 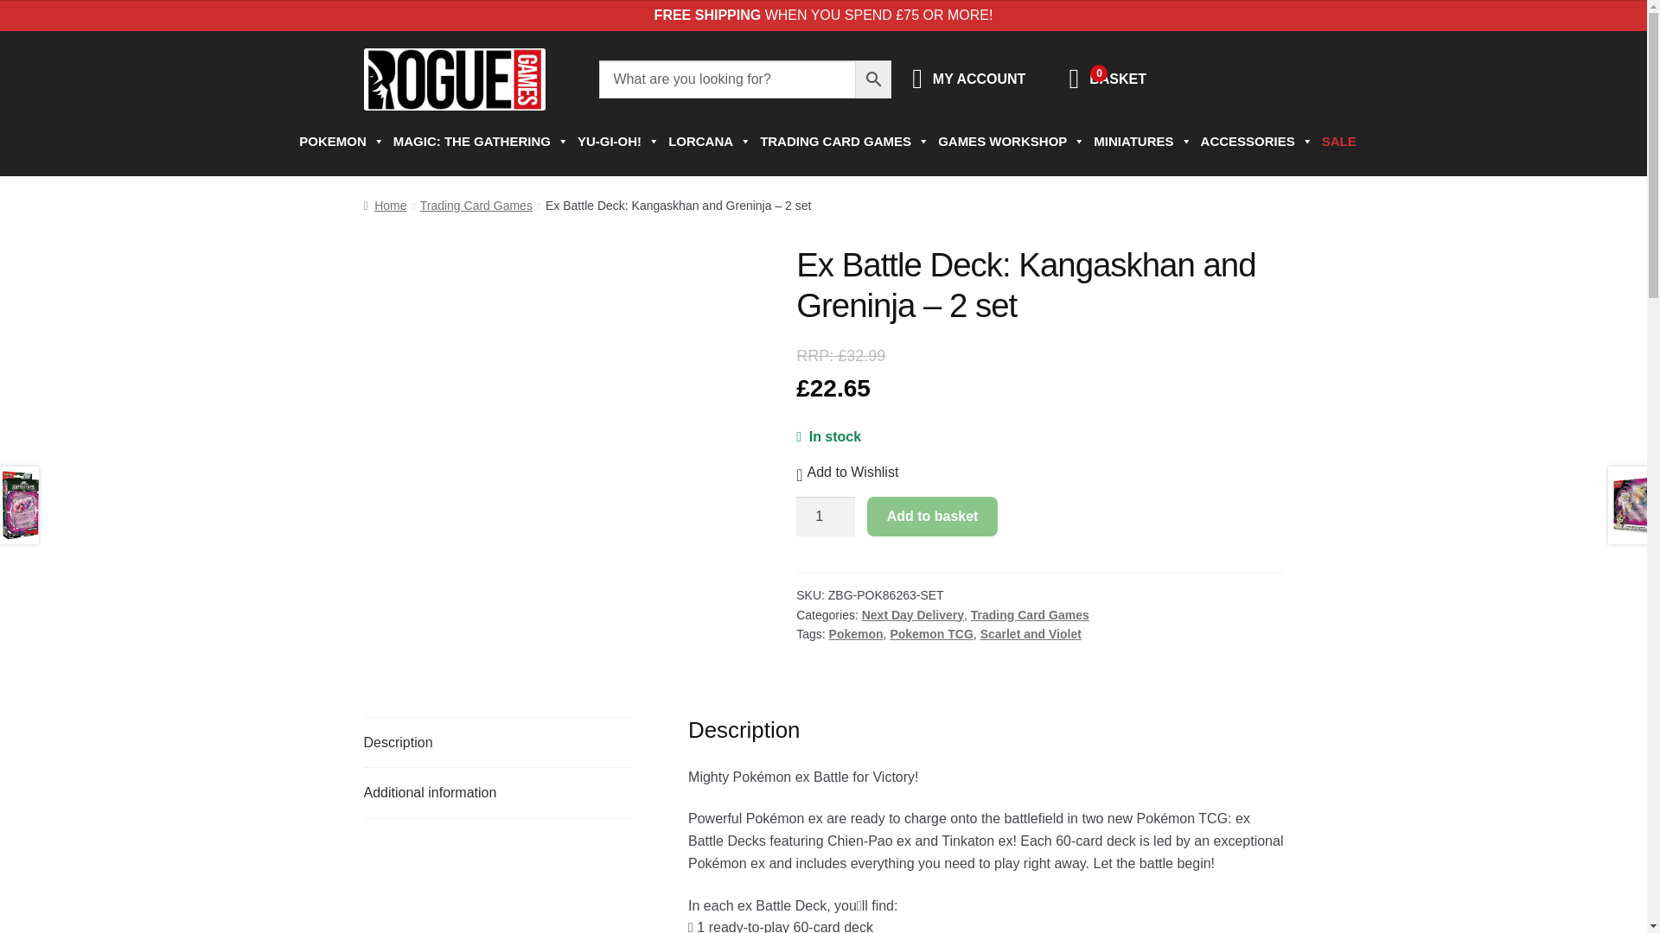 I want to click on 1, so click(x=825, y=517).